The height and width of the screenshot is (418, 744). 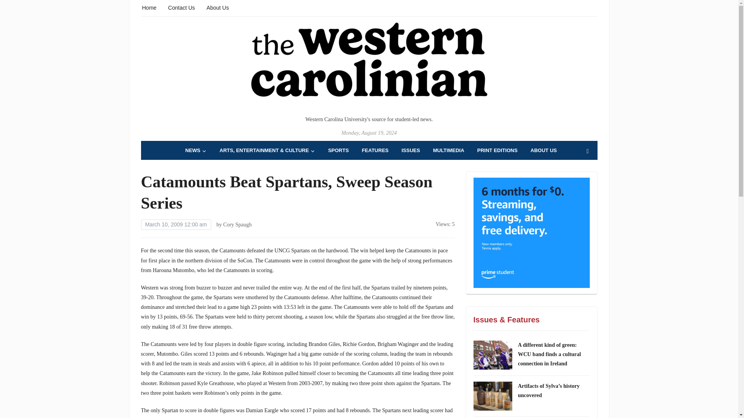 I want to click on Home, so click(x=149, y=7).